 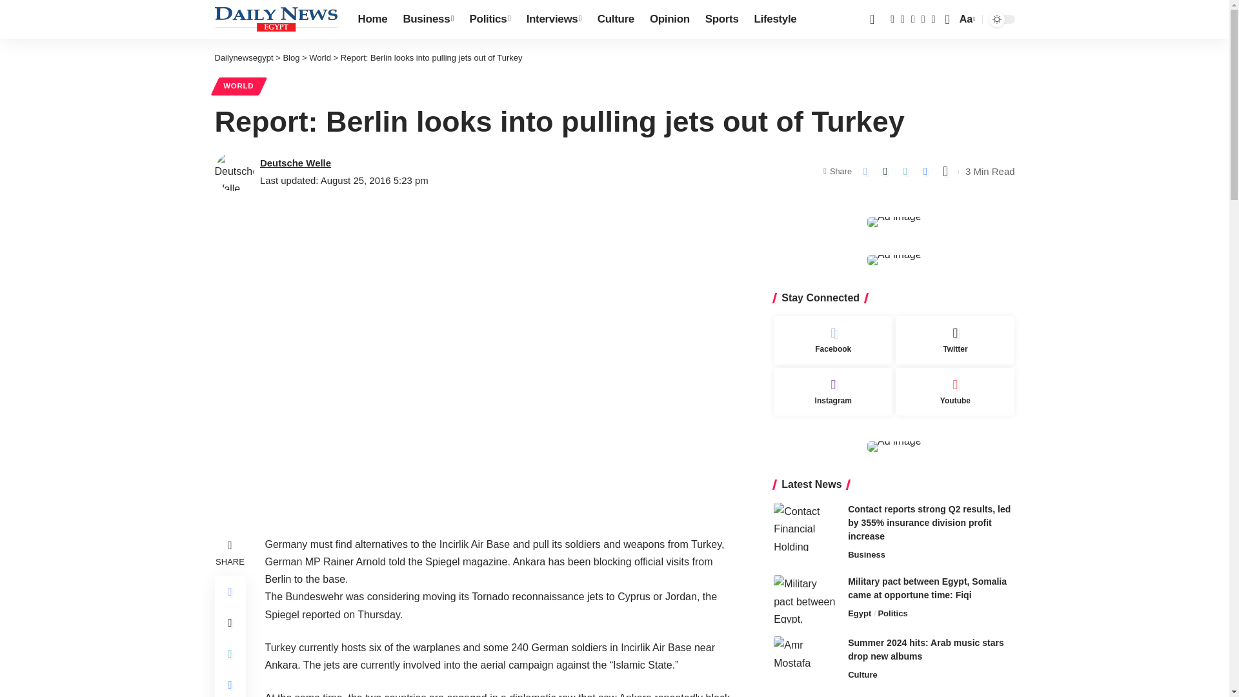 What do you see at coordinates (276, 19) in the screenshot?
I see `Dailynewsegypt` at bounding box center [276, 19].